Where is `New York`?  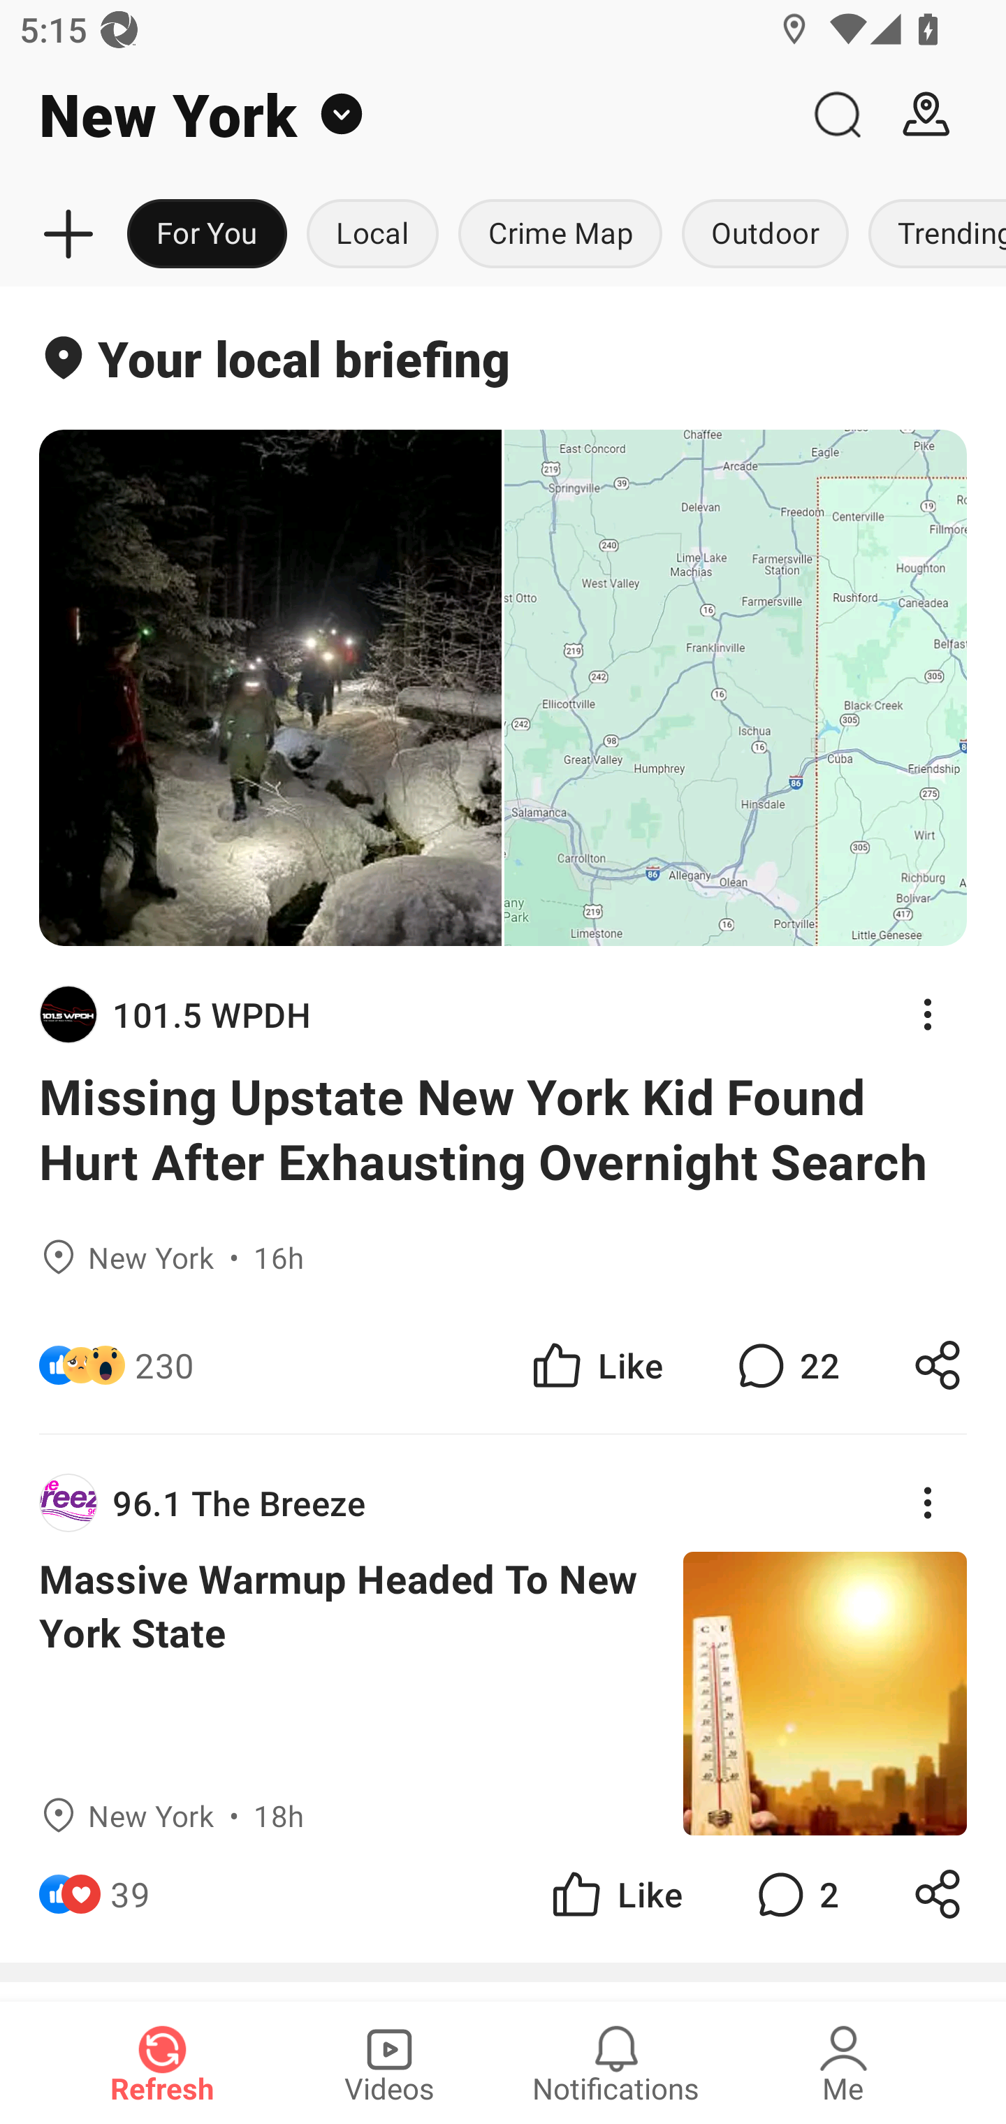
New York is located at coordinates (396, 115).